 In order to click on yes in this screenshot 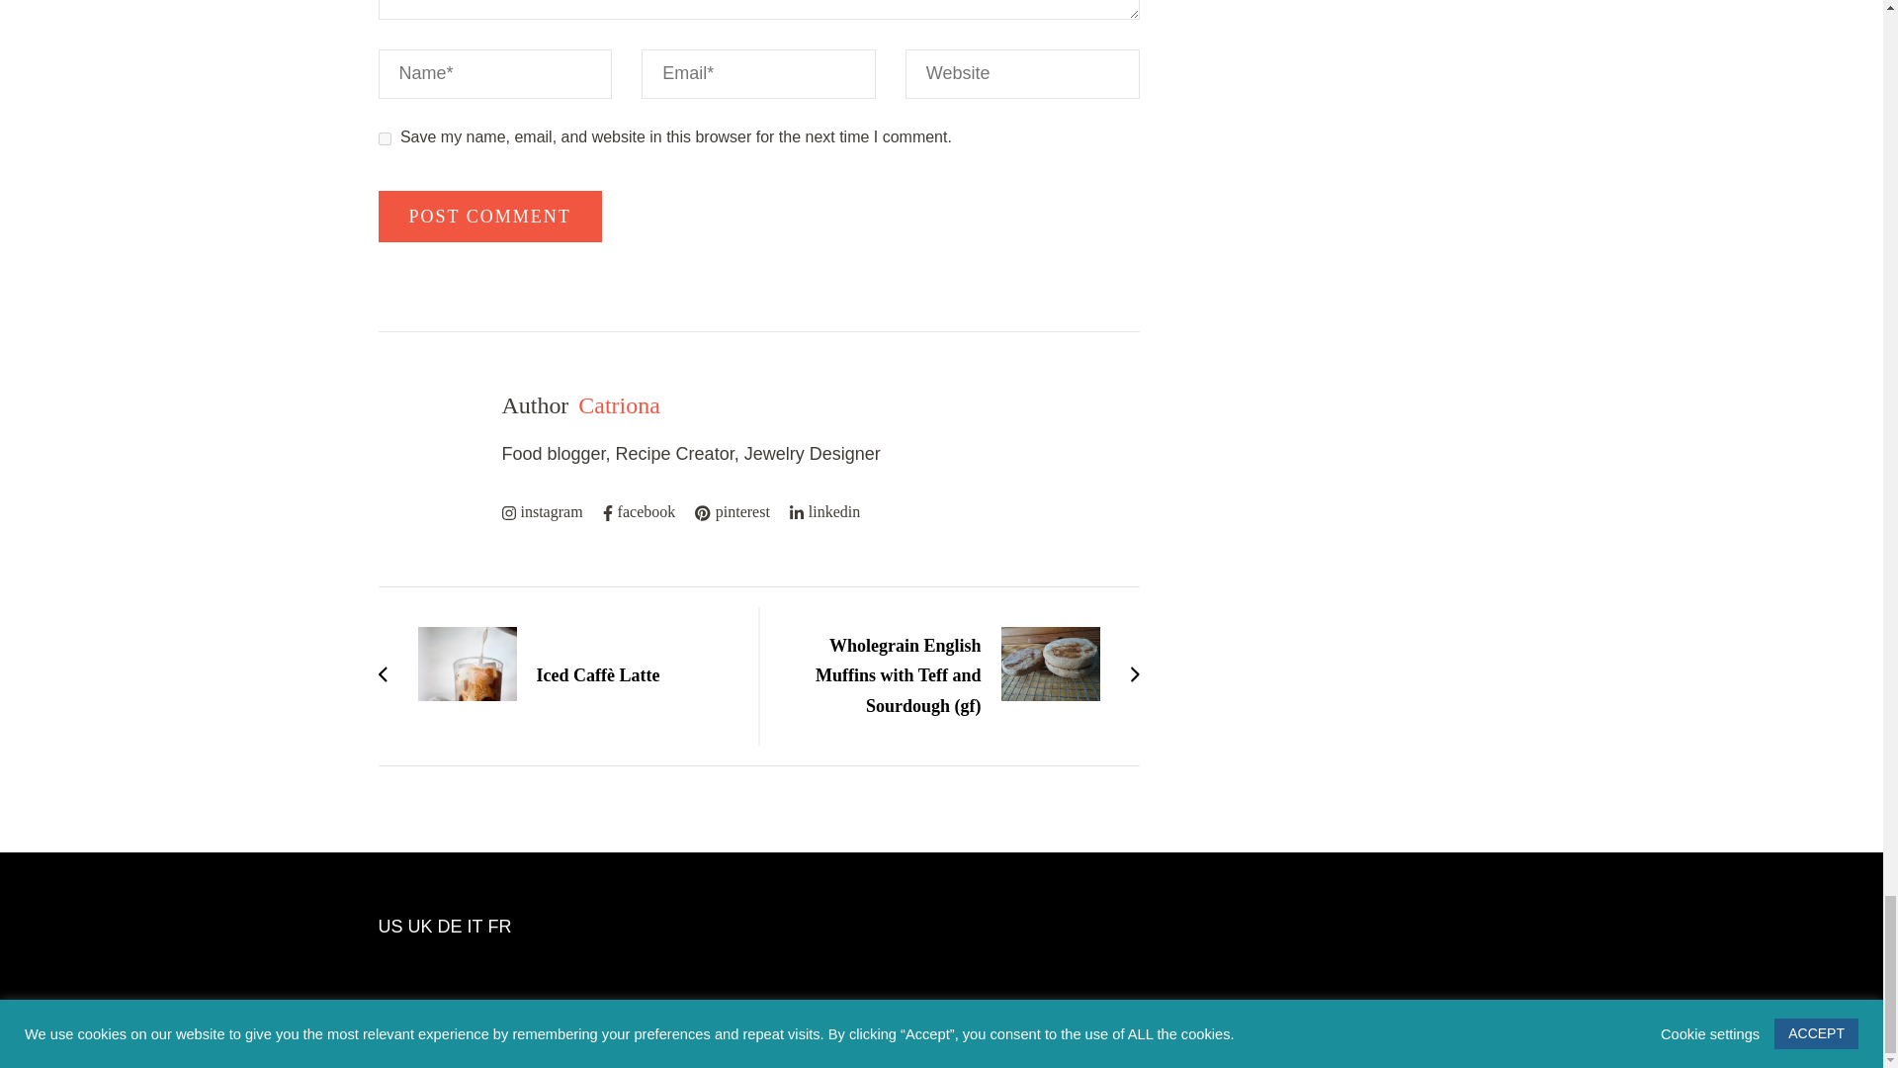, I will do `click(384, 138)`.